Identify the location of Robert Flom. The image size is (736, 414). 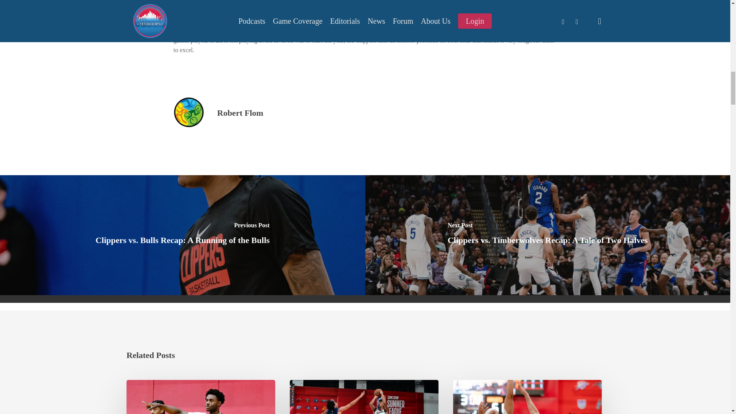
(240, 113).